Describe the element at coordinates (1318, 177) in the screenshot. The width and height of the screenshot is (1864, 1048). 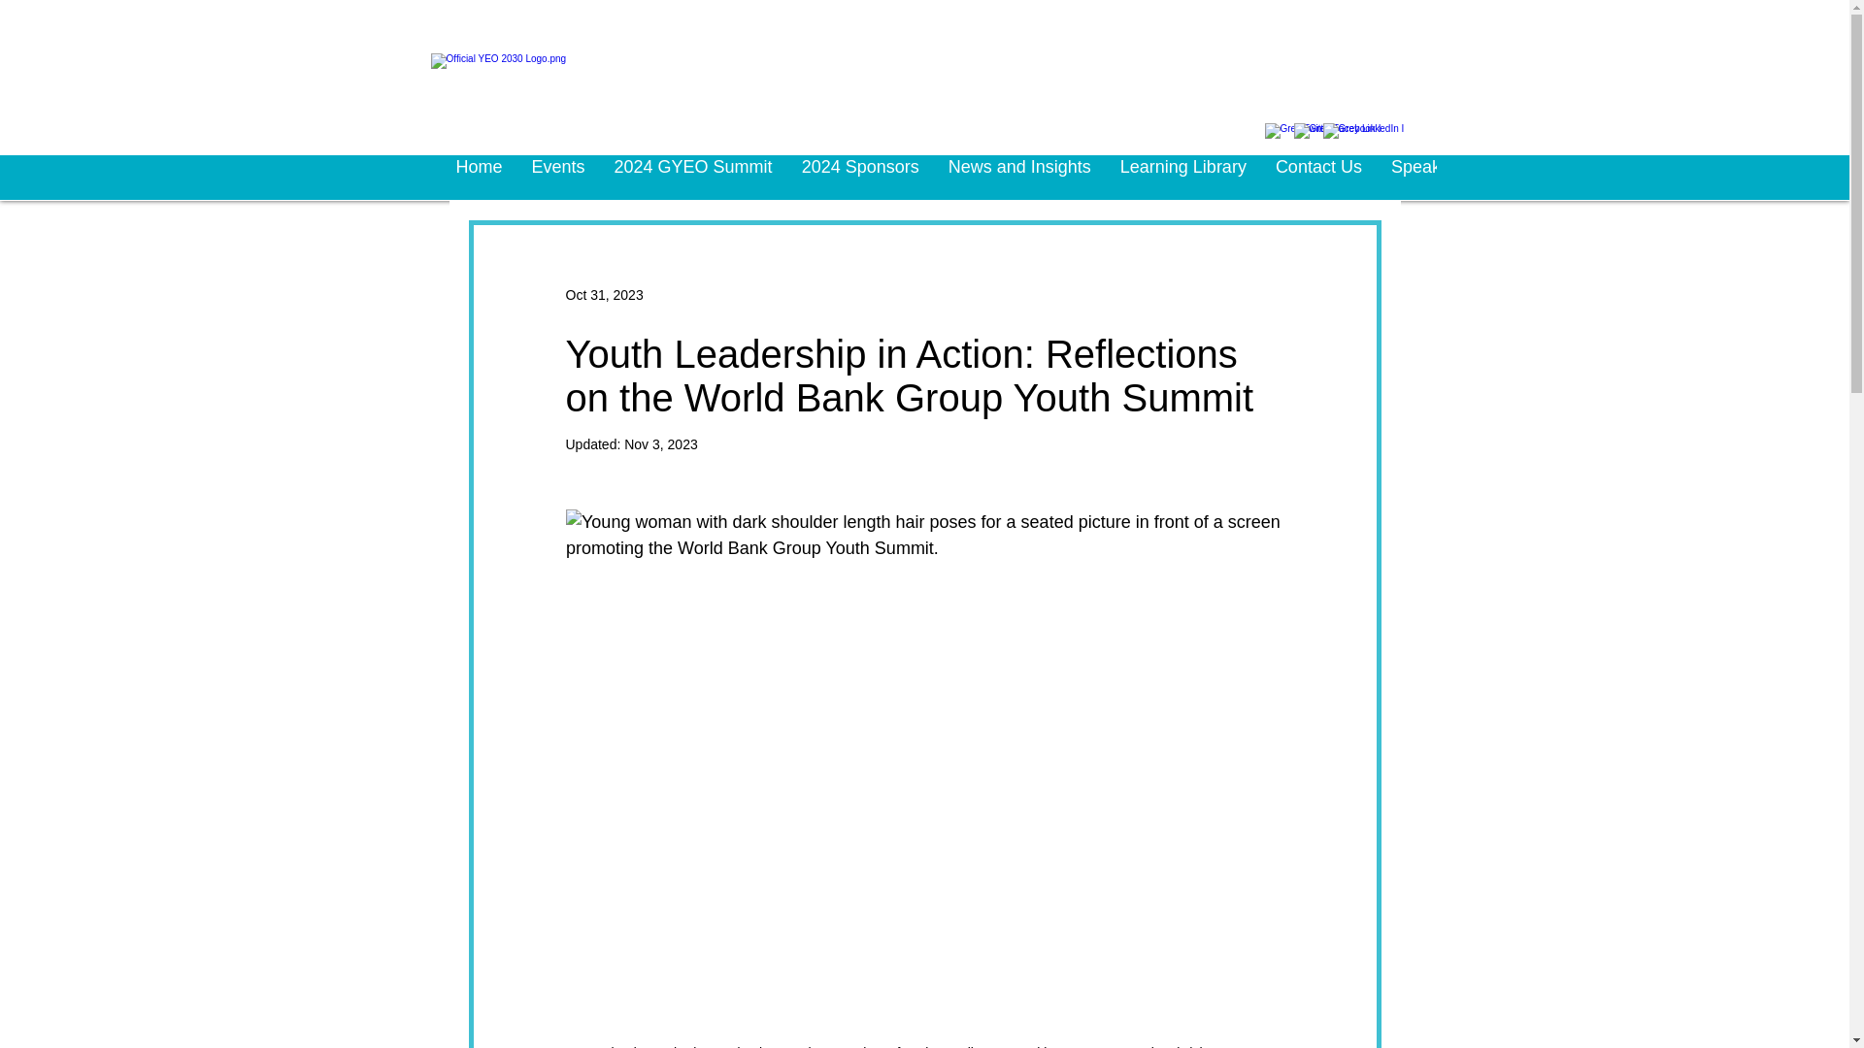
I see `Contact Us` at that location.